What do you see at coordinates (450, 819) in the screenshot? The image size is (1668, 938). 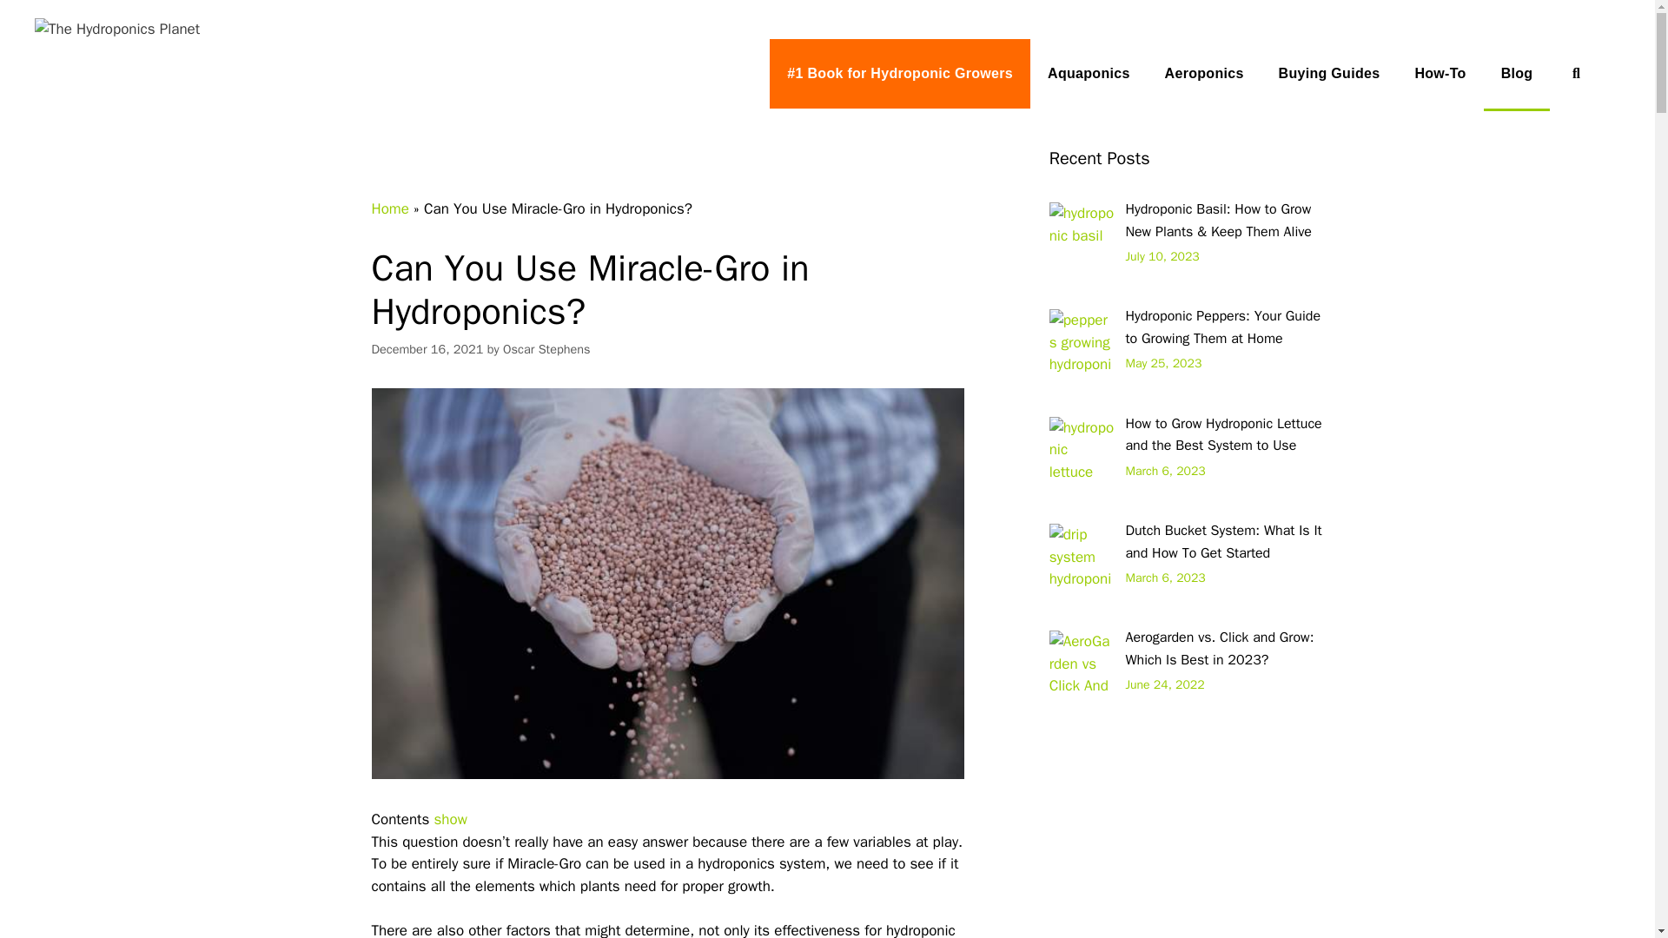 I see `show` at bounding box center [450, 819].